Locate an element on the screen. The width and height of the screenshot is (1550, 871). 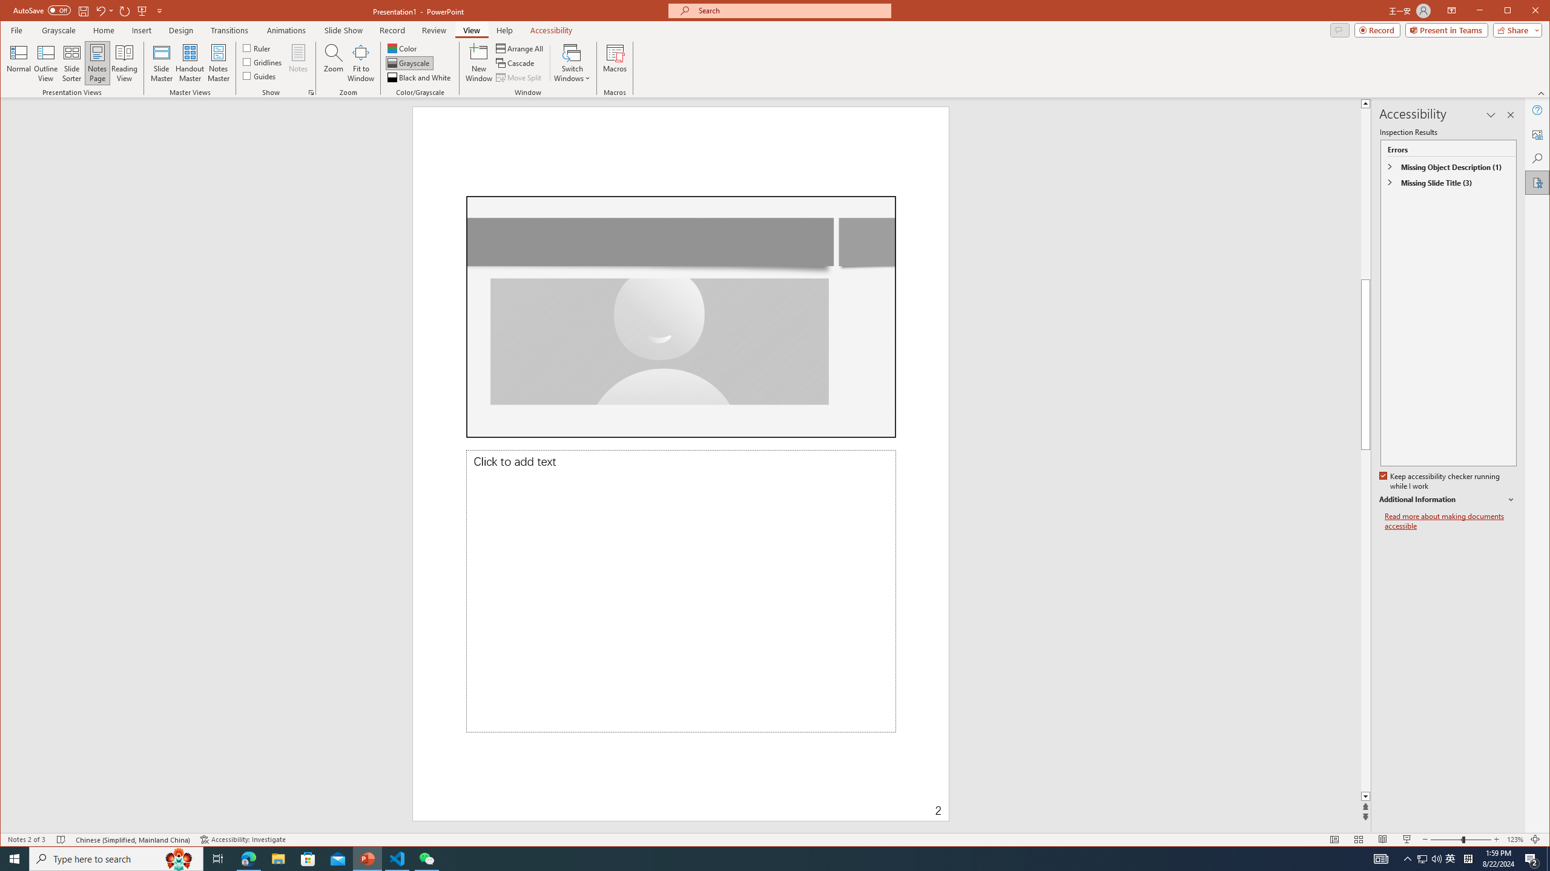
Action Center, 2 new notifications is located at coordinates (1532, 859).